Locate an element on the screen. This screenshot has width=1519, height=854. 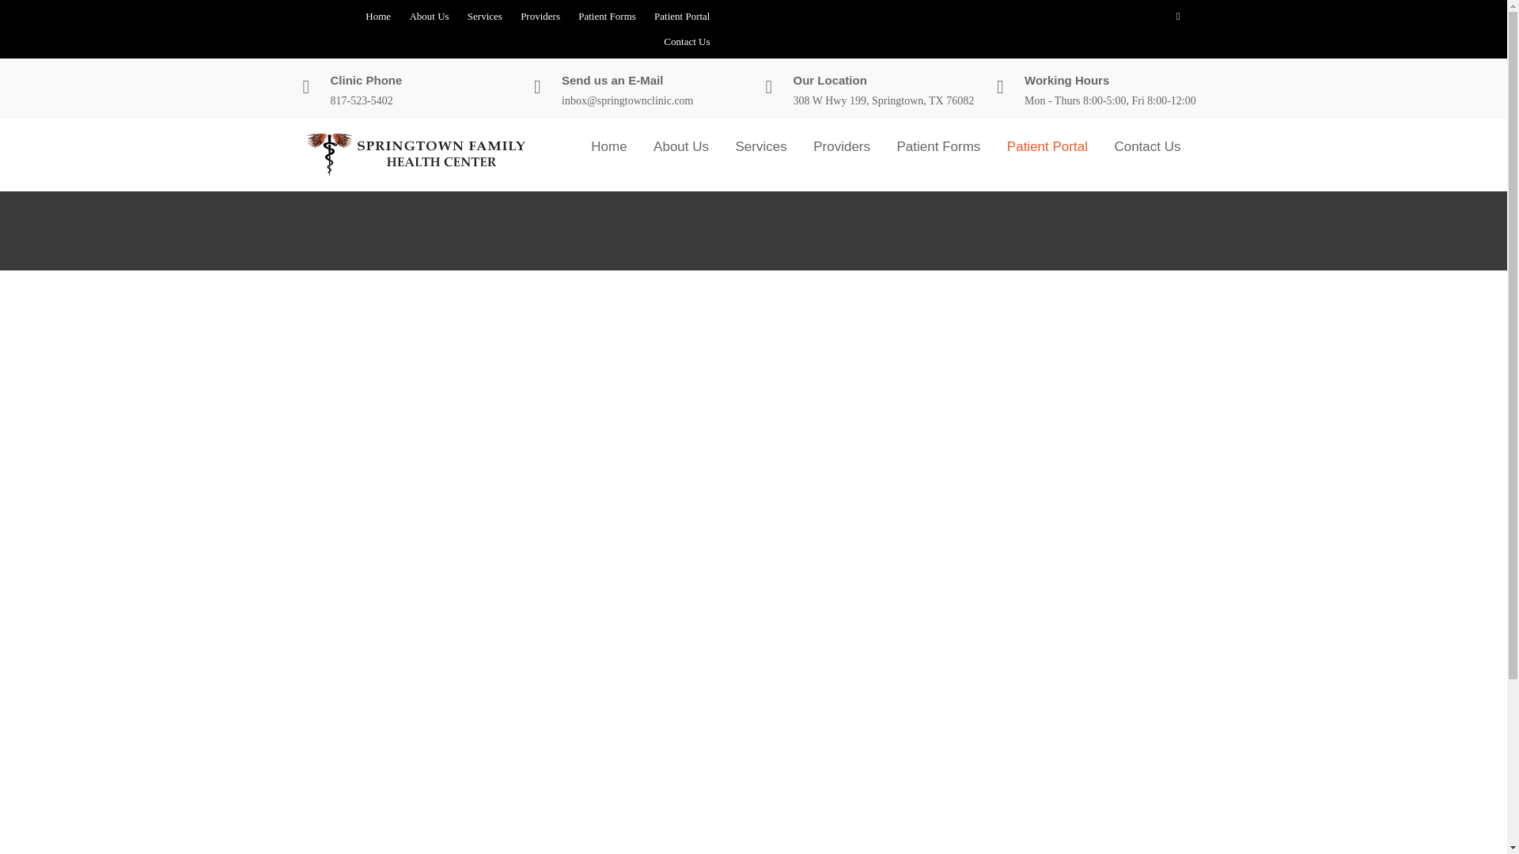
Providers is located at coordinates (540, 16).